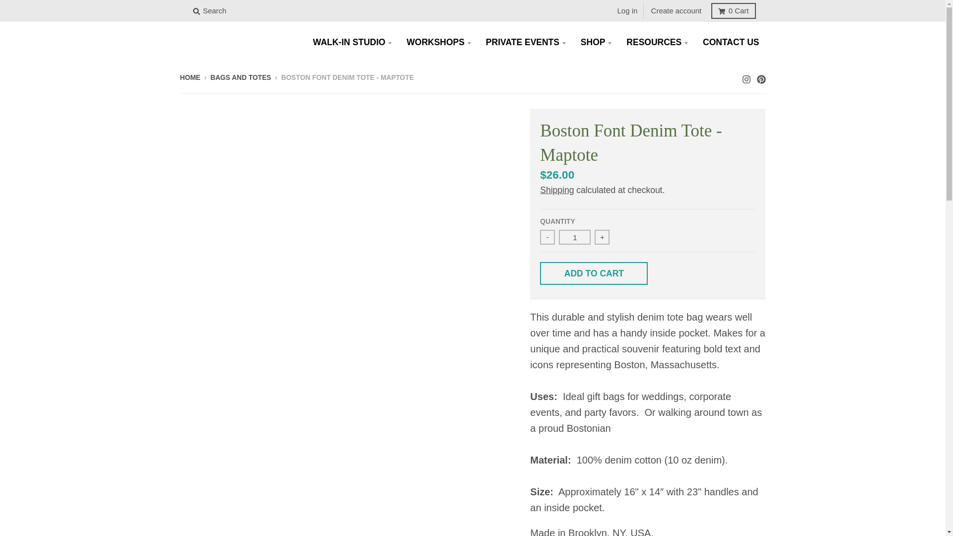  Describe the element at coordinates (209, 11) in the screenshot. I see `Search` at that location.